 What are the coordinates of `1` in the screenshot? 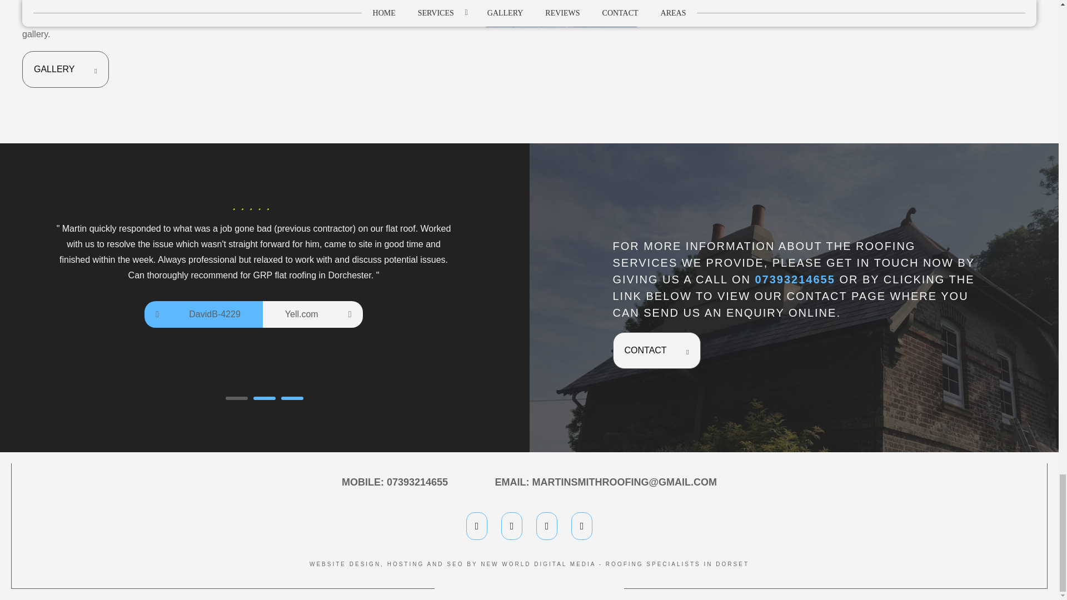 It's located at (236, 398).